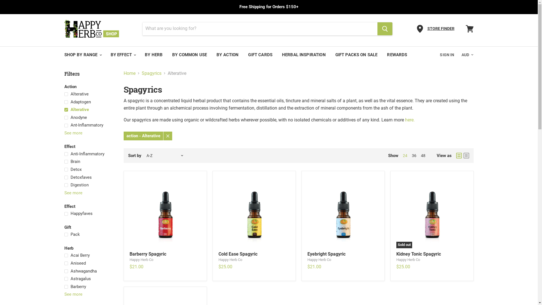  What do you see at coordinates (90, 256) in the screenshot?
I see `Acai Berry` at bounding box center [90, 256].